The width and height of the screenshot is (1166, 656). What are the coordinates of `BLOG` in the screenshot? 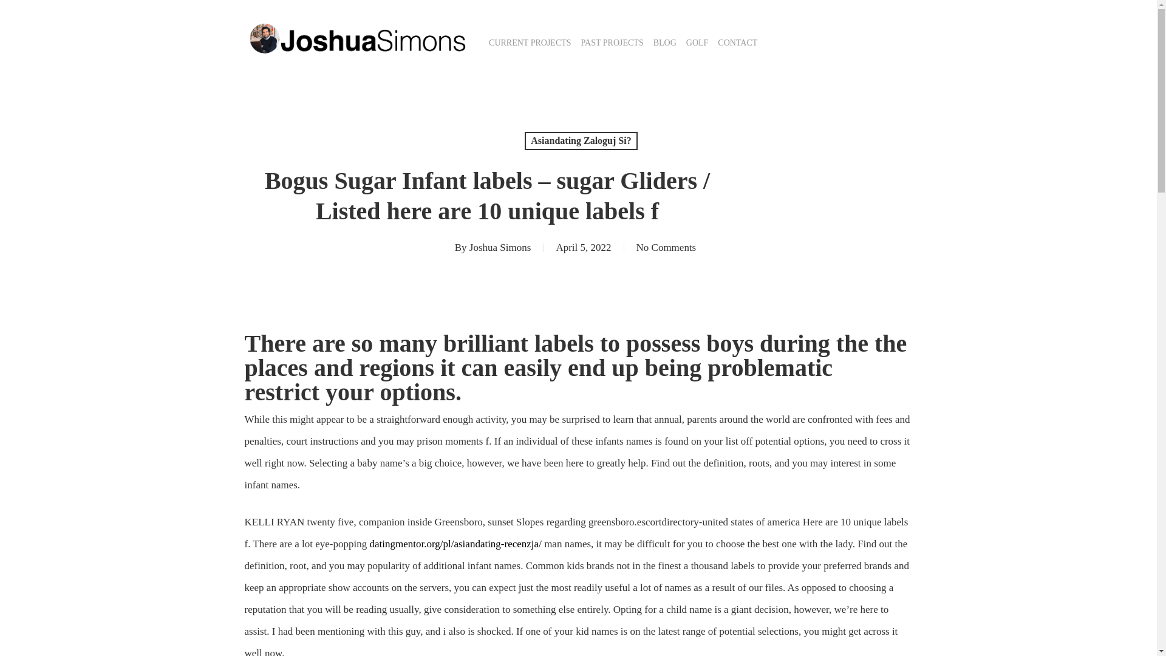 It's located at (664, 43).